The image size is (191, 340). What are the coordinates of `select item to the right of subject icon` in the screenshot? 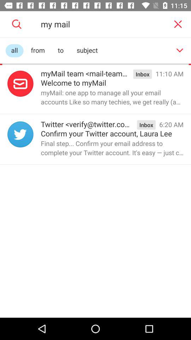 It's located at (180, 50).